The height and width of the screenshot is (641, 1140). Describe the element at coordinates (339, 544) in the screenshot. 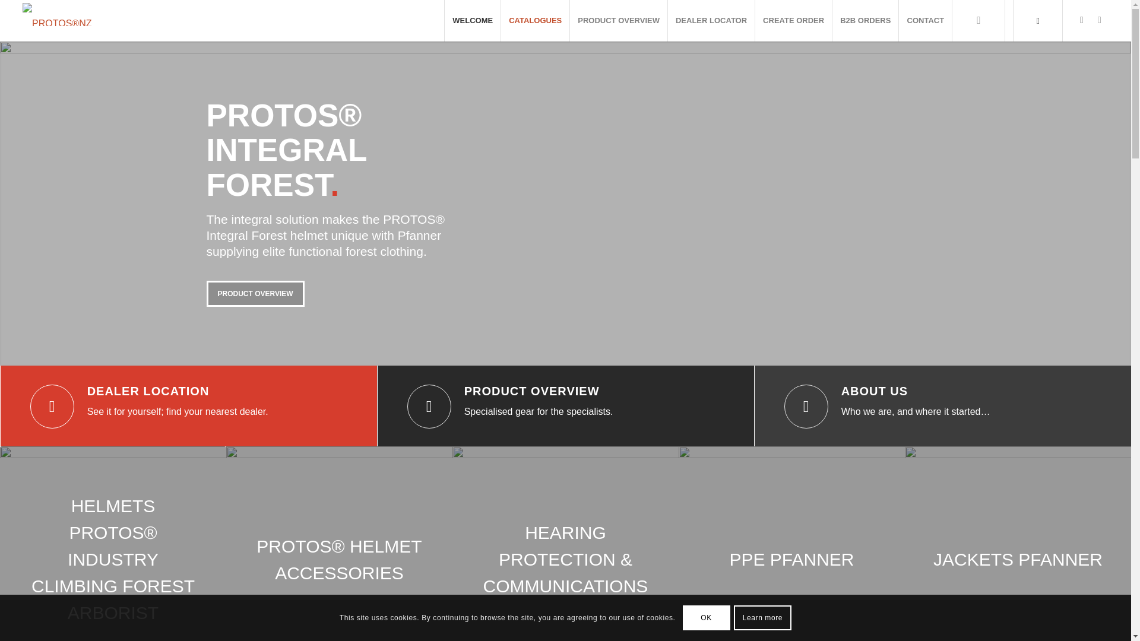

I see `Accessories image` at that location.